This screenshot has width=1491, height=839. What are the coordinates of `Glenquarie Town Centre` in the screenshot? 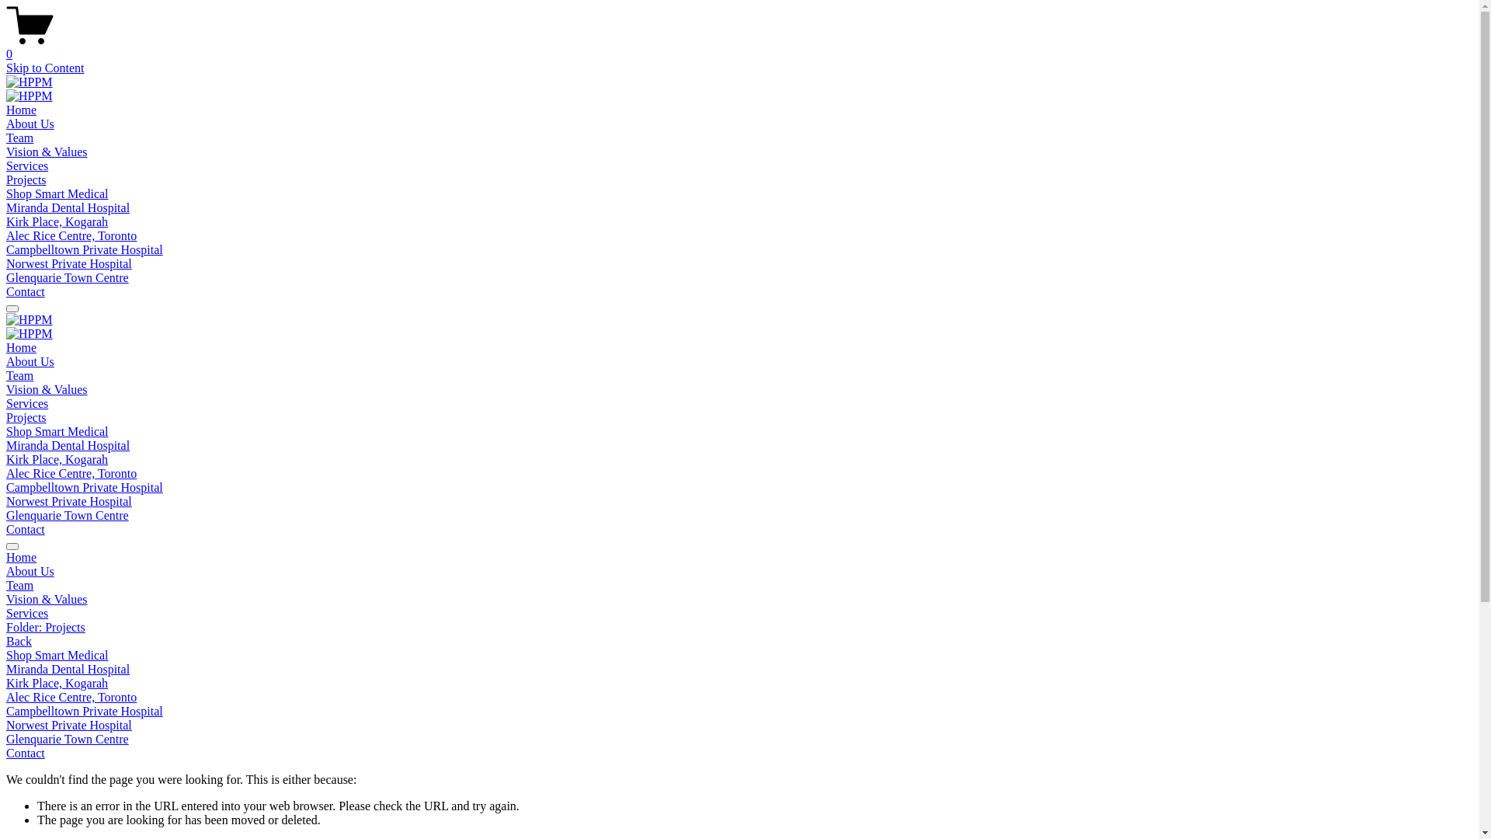 It's located at (739, 740).